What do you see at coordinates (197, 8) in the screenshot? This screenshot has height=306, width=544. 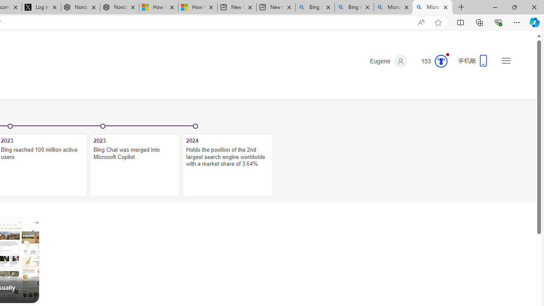 I see `How to Use a Monitor With Your Closed Laptop` at bounding box center [197, 8].